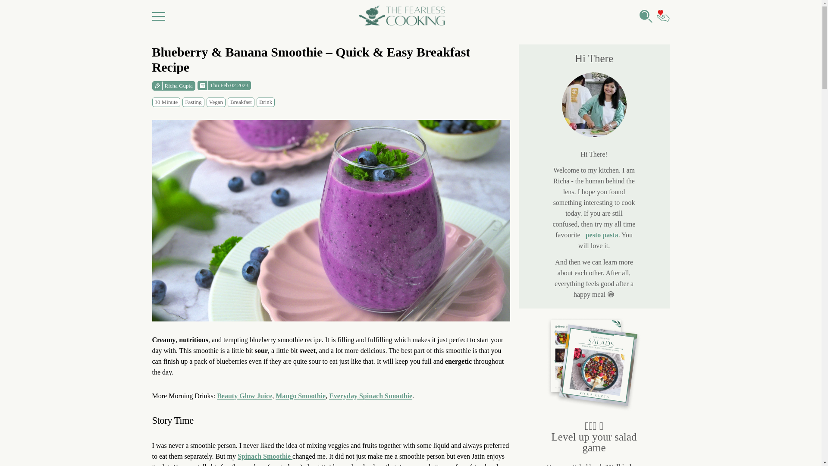 Image resolution: width=828 pixels, height=466 pixels. Describe the element at coordinates (166, 101) in the screenshot. I see `30 Minute` at that location.